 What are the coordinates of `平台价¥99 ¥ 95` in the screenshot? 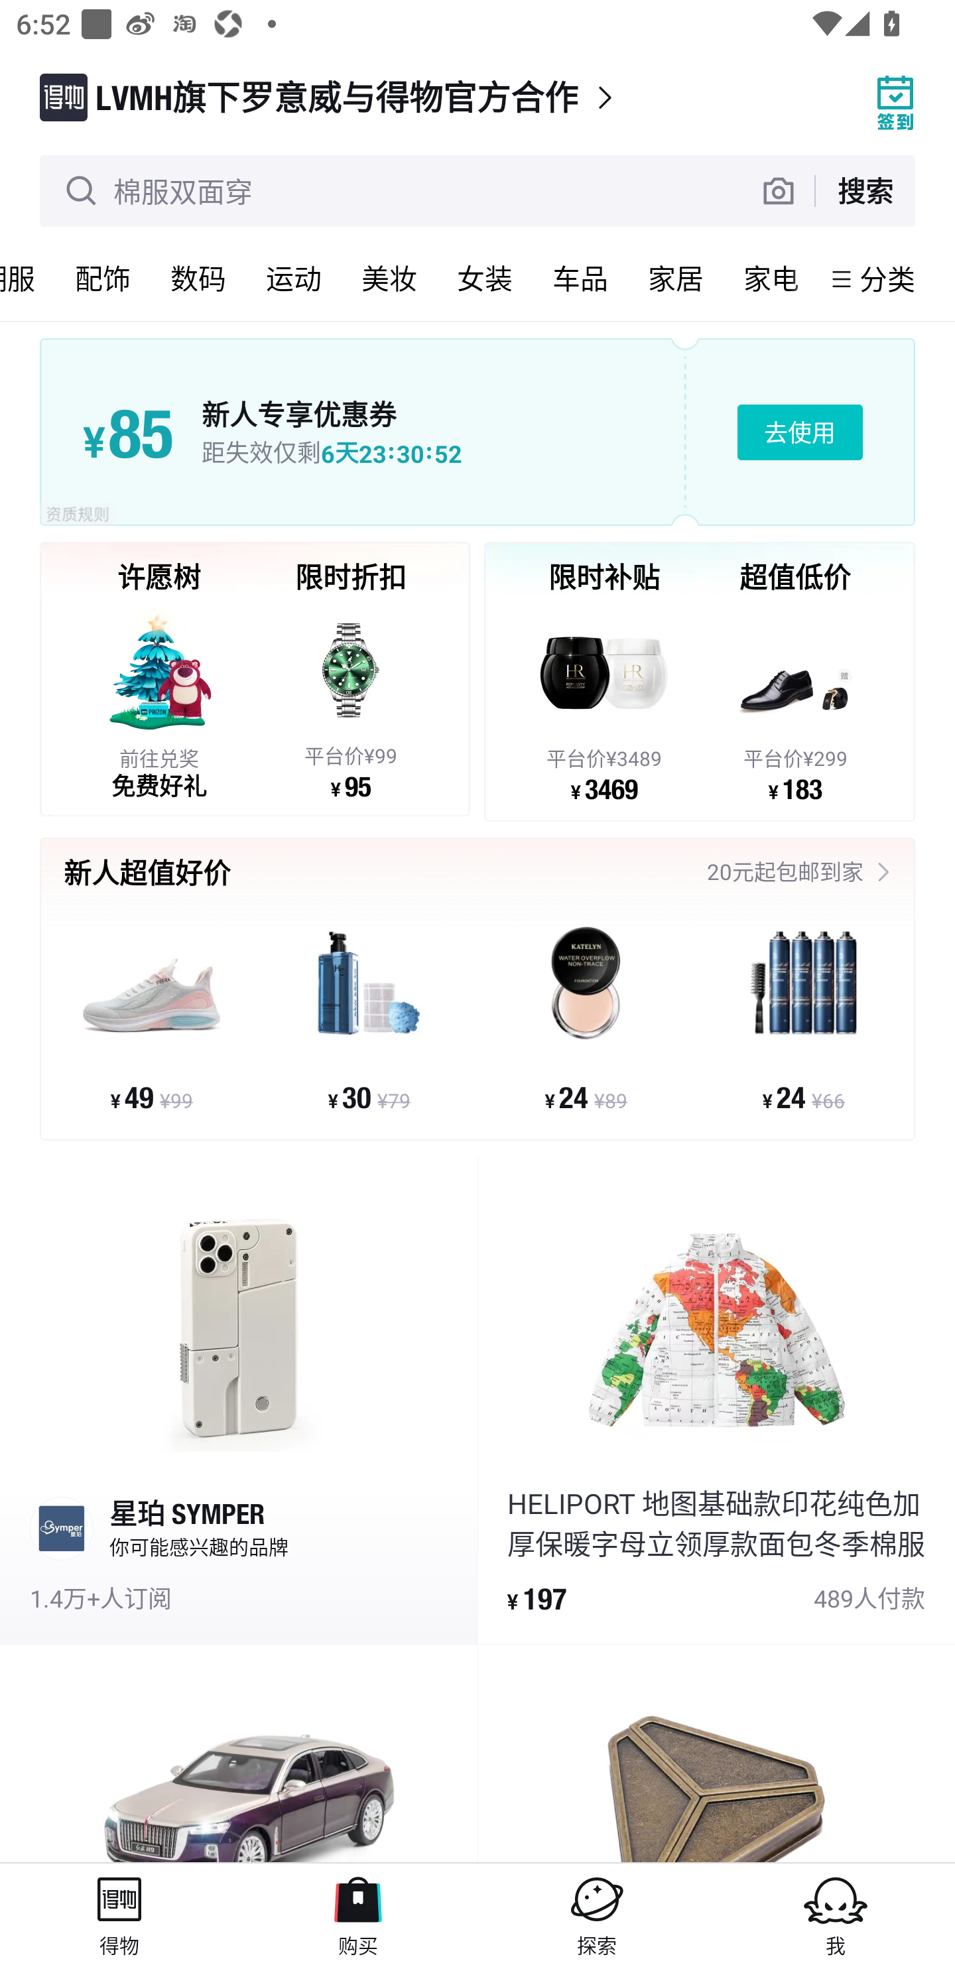 It's located at (350, 700).